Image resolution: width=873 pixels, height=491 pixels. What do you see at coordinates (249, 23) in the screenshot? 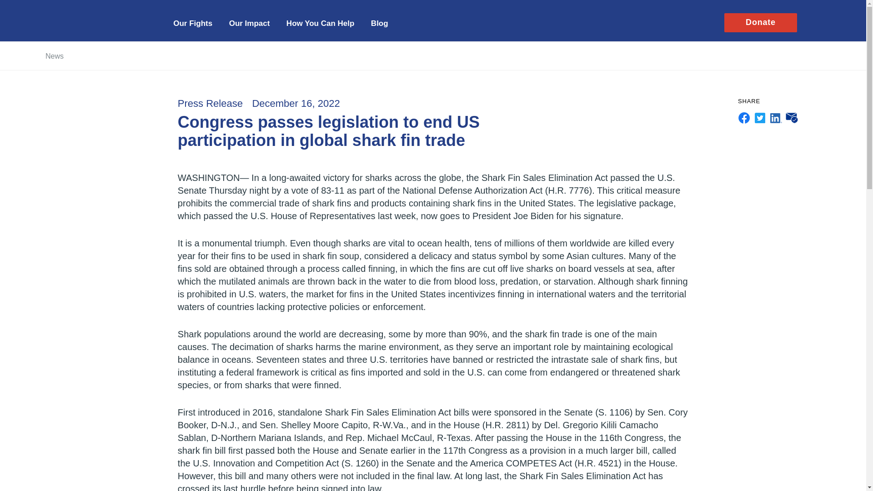
I see `Our Impact` at bounding box center [249, 23].